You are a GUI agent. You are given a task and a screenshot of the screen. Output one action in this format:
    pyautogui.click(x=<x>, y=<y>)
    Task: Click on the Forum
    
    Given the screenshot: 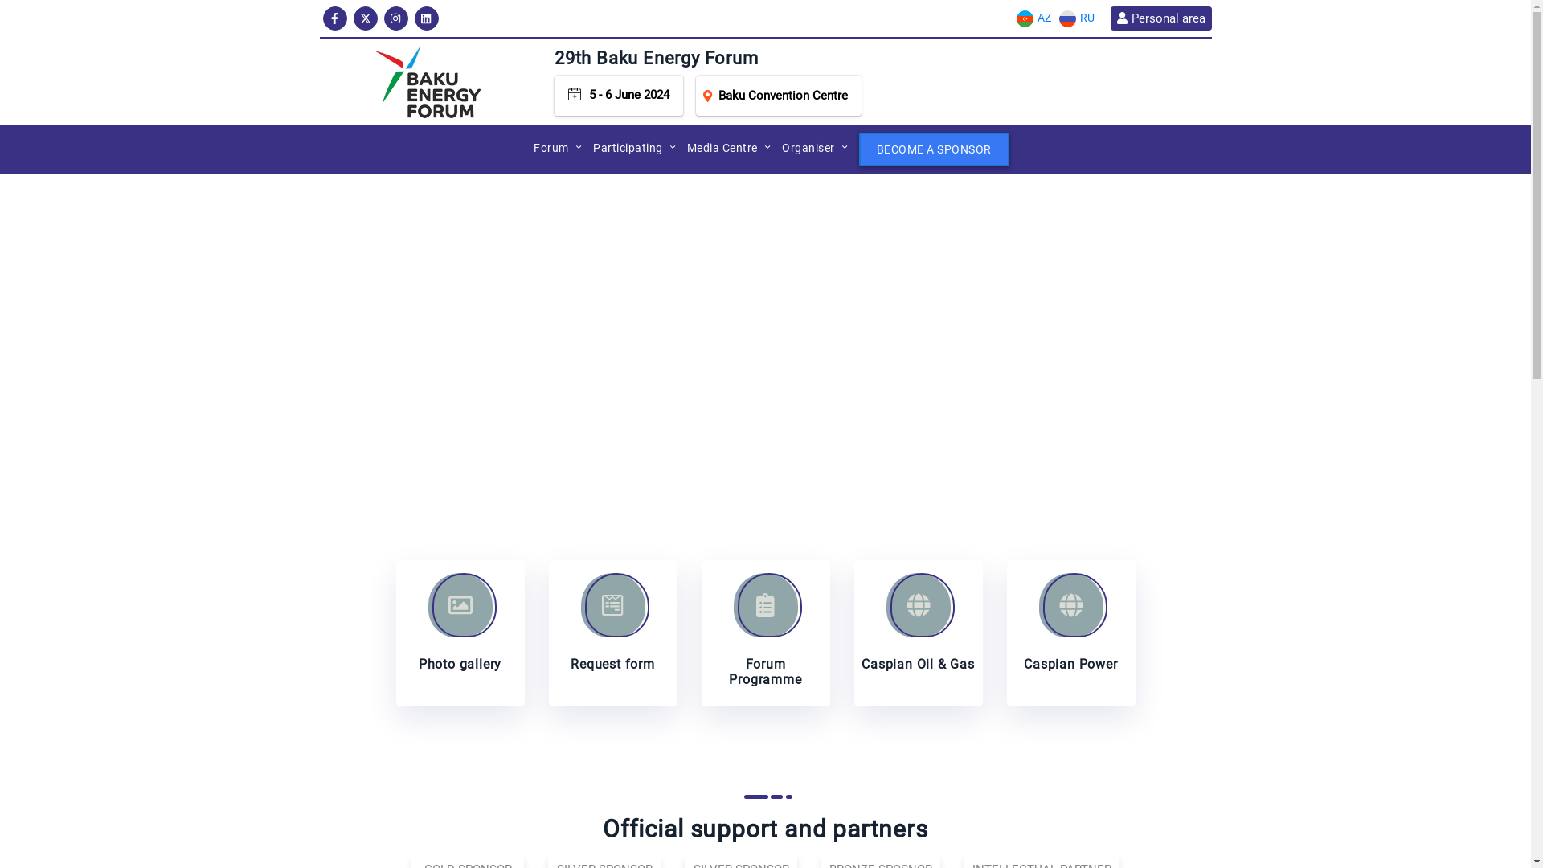 What is the action you would take?
    pyautogui.click(x=551, y=148)
    